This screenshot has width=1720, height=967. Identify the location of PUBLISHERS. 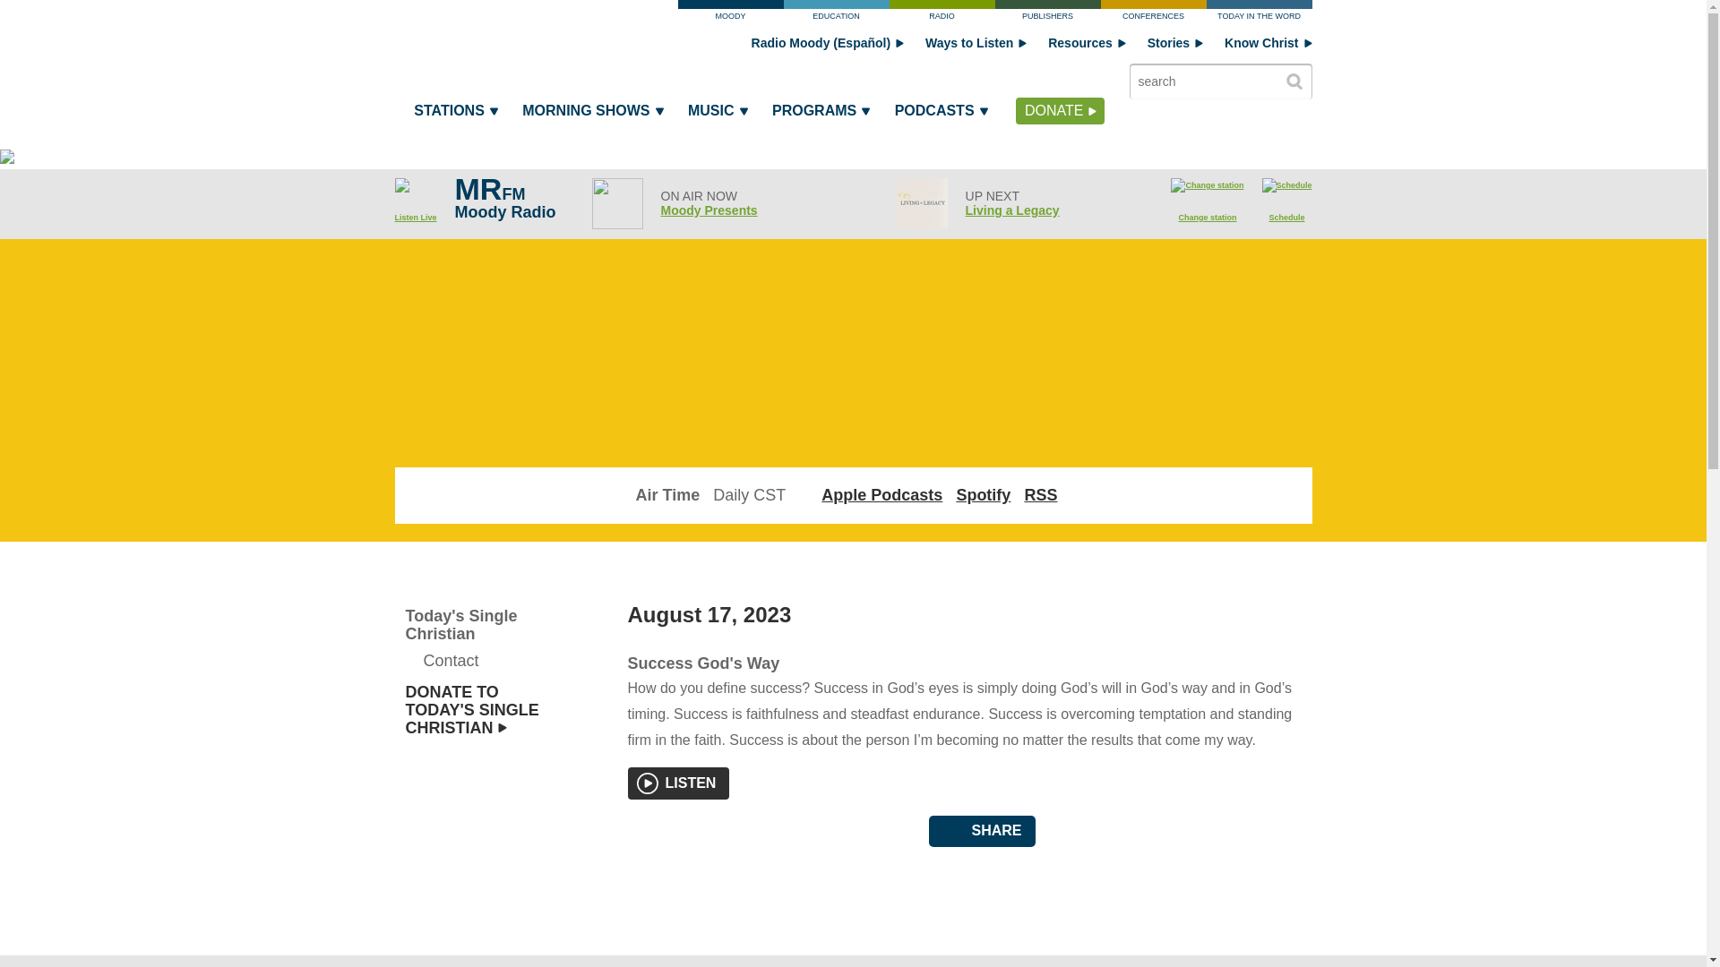
(1046, 14).